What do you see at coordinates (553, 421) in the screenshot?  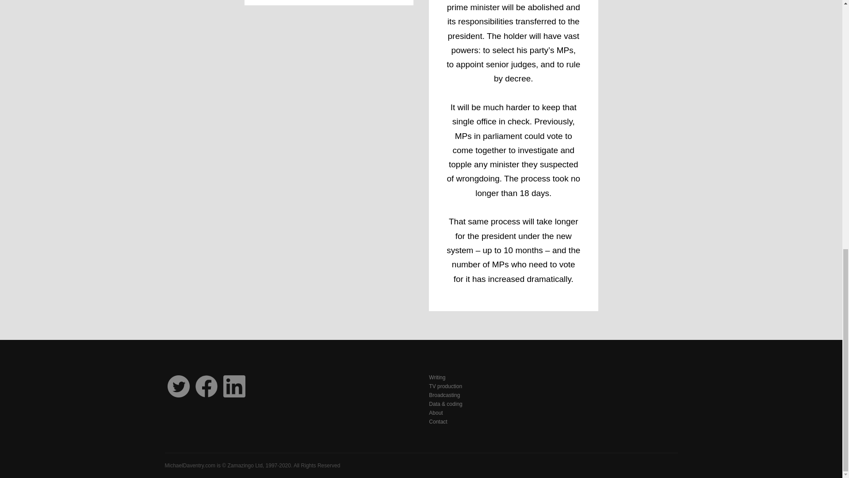 I see `Contact` at bounding box center [553, 421].